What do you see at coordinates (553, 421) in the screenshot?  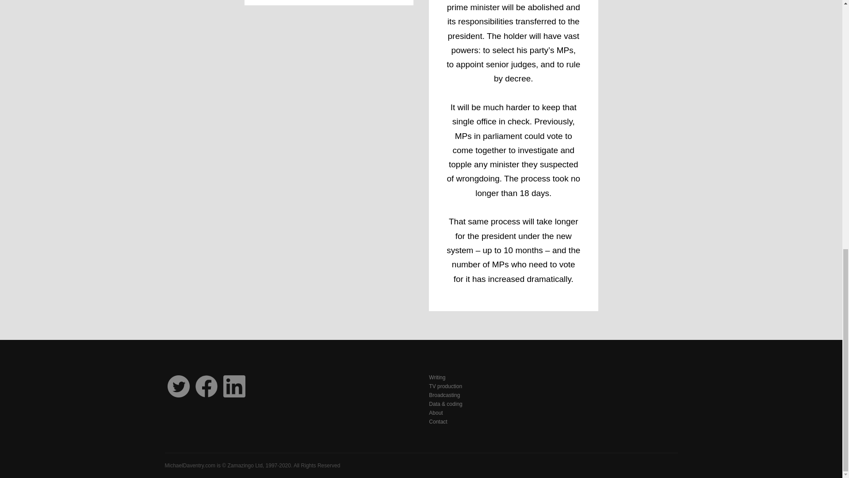 I see `Contact` at bounding box center [553, 421].